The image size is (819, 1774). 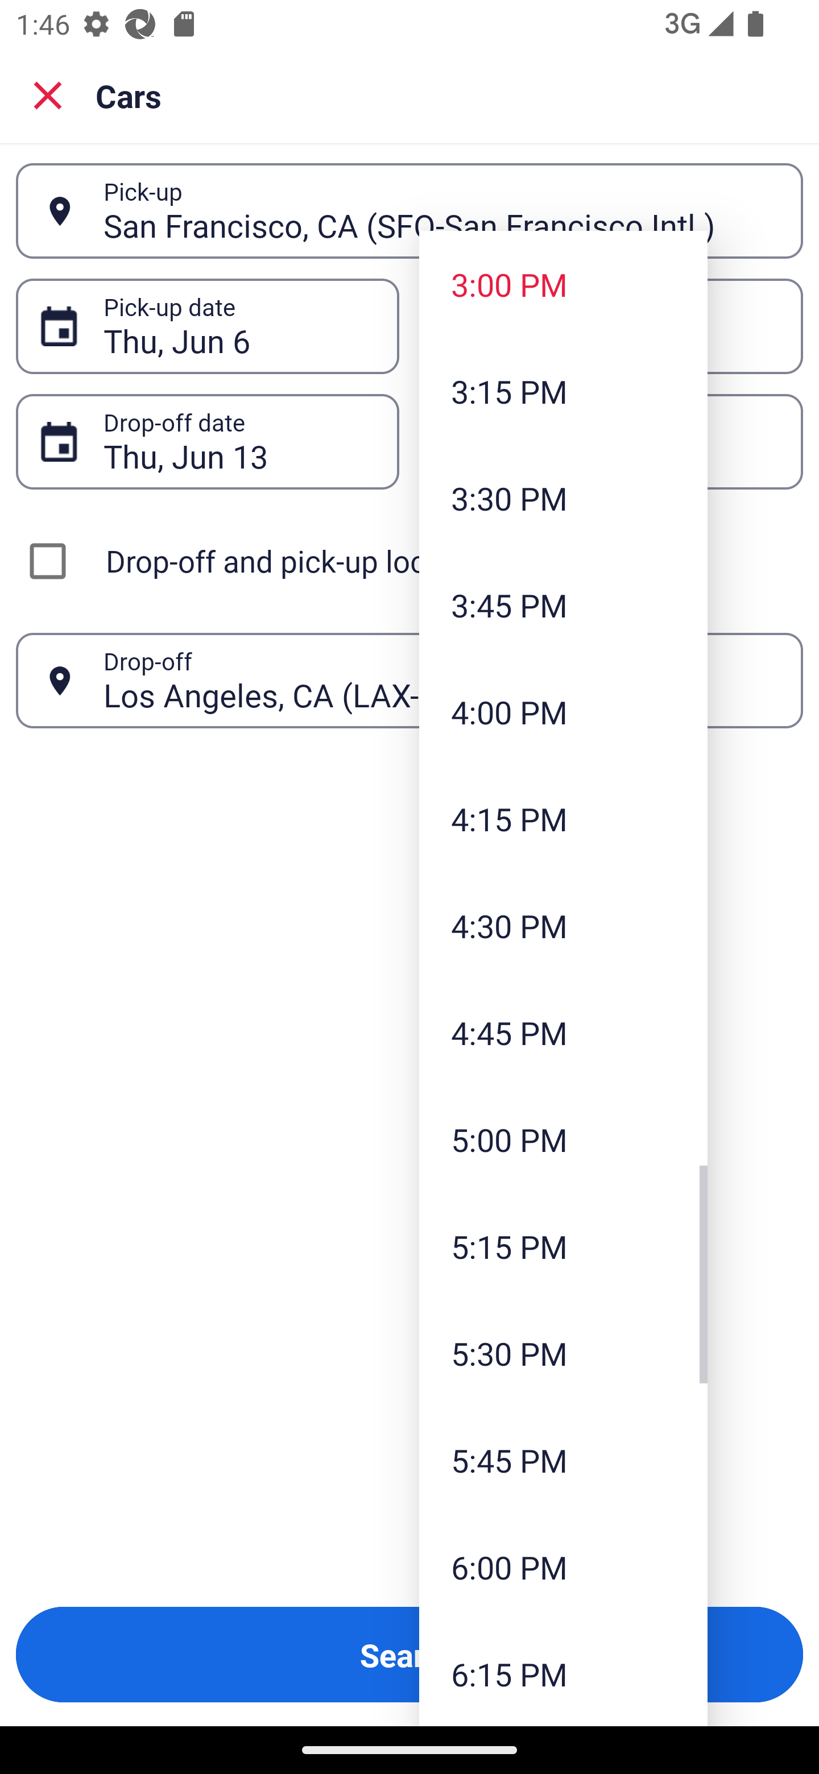 I want to click on 5:00 PM, so click(x=563, y=1138).